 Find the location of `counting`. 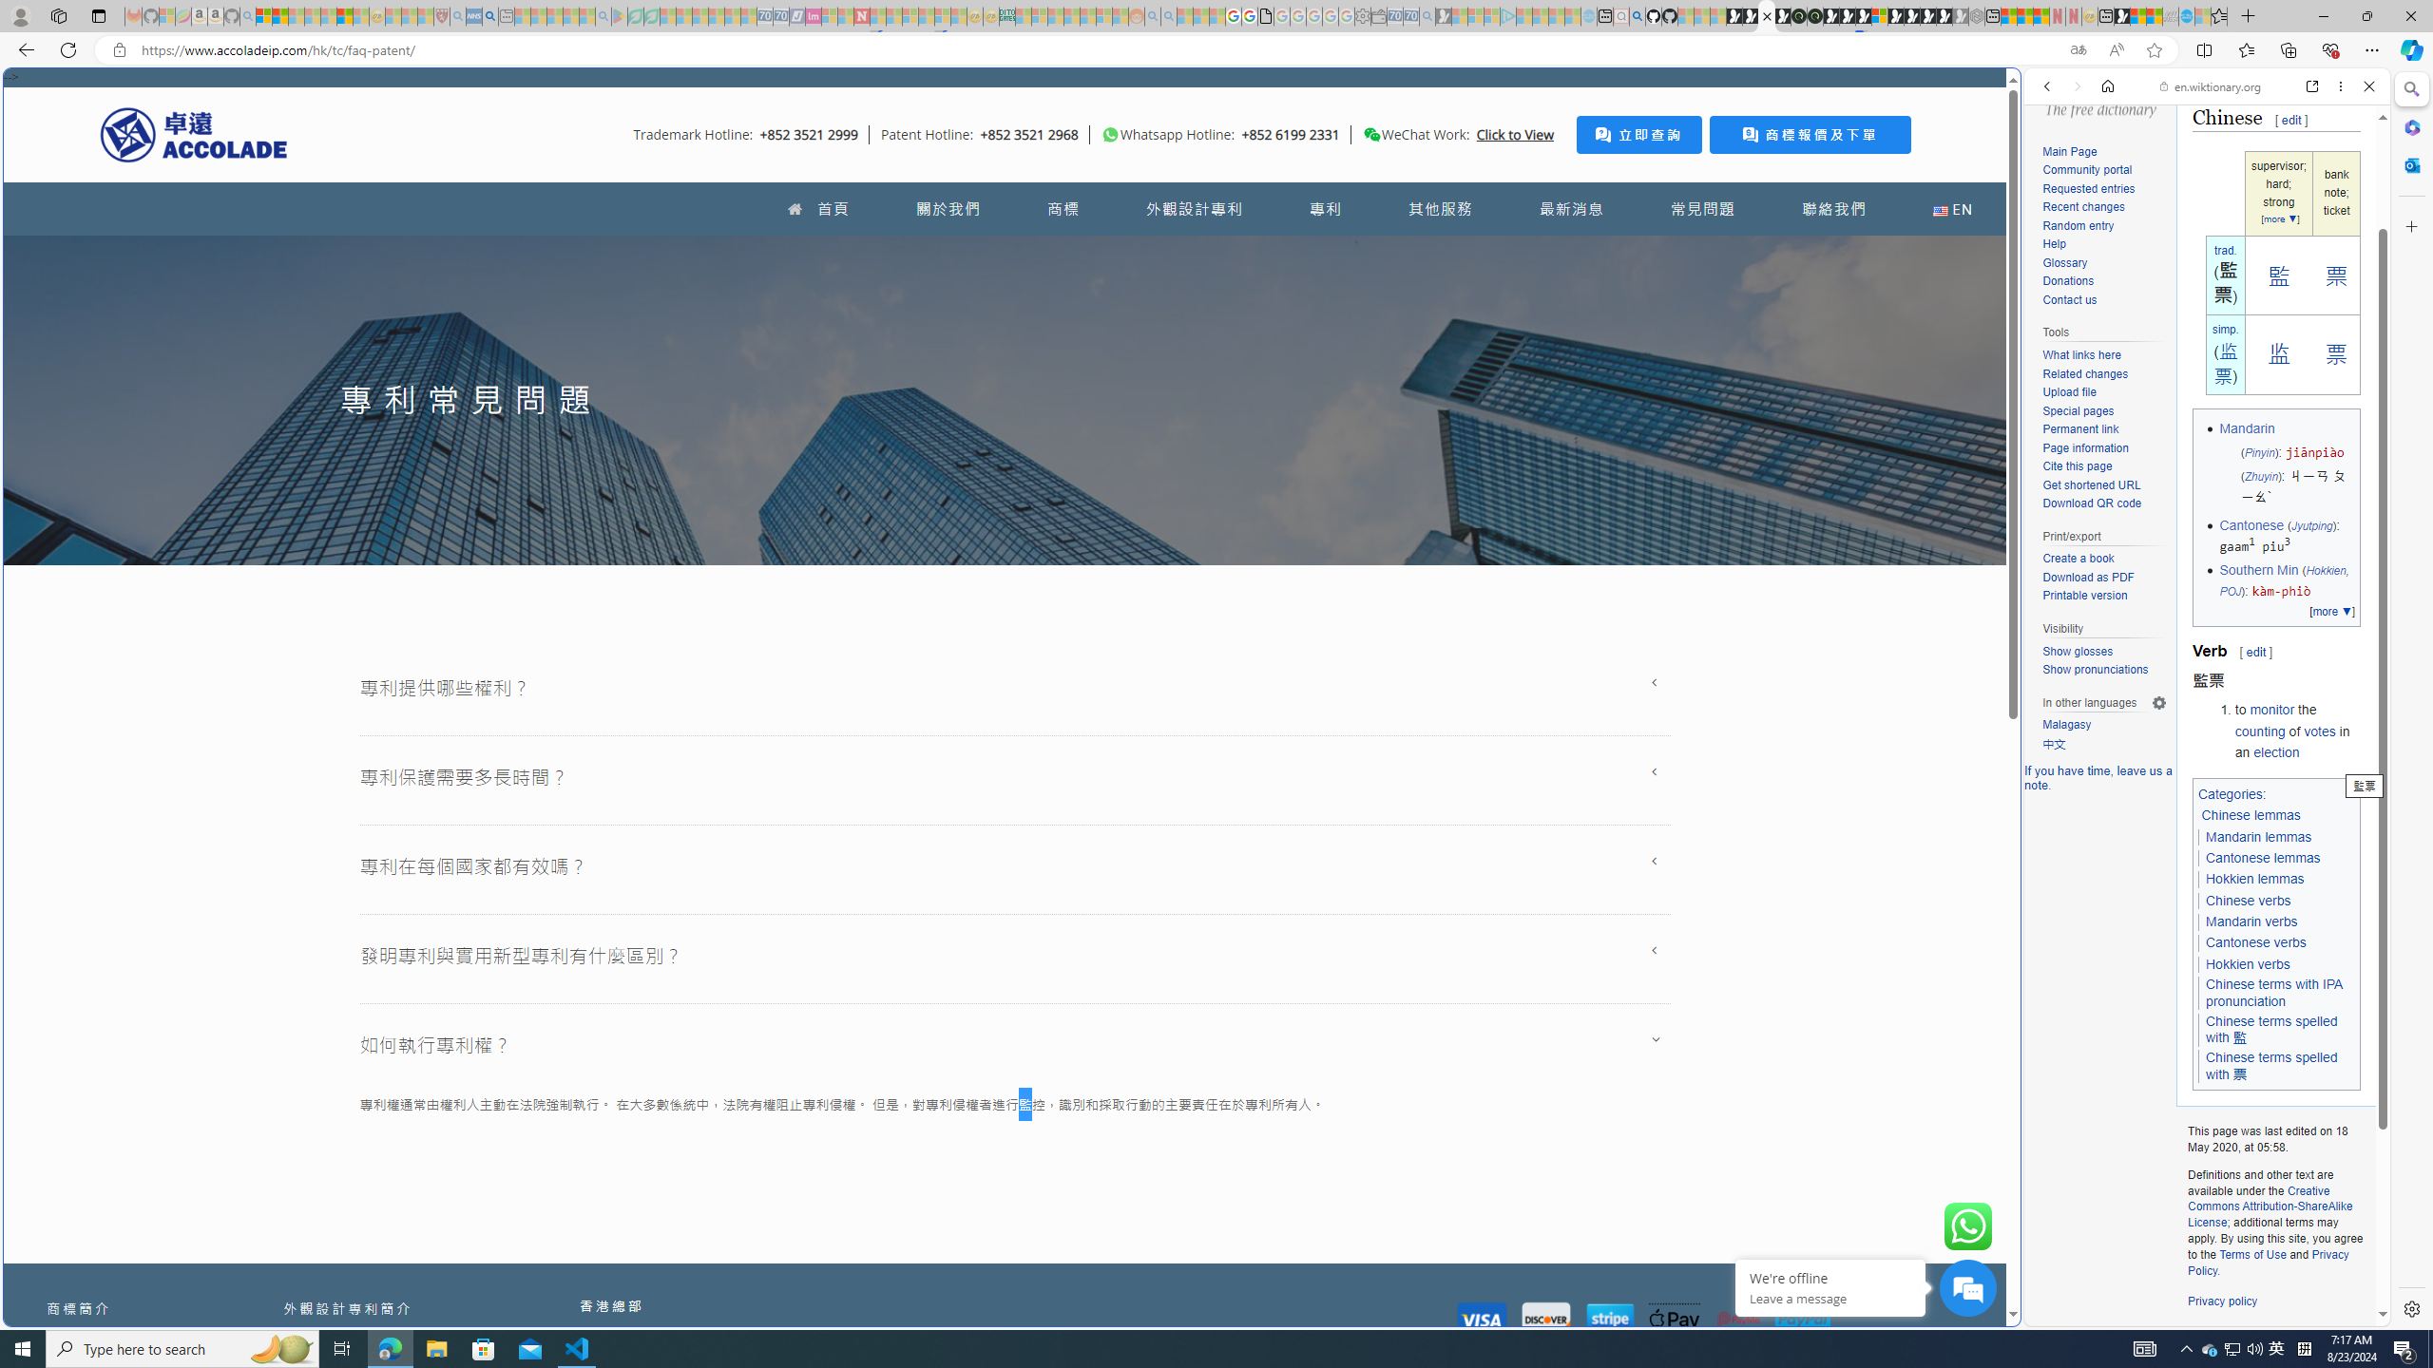

counting is located at coordinates (2258, 730).